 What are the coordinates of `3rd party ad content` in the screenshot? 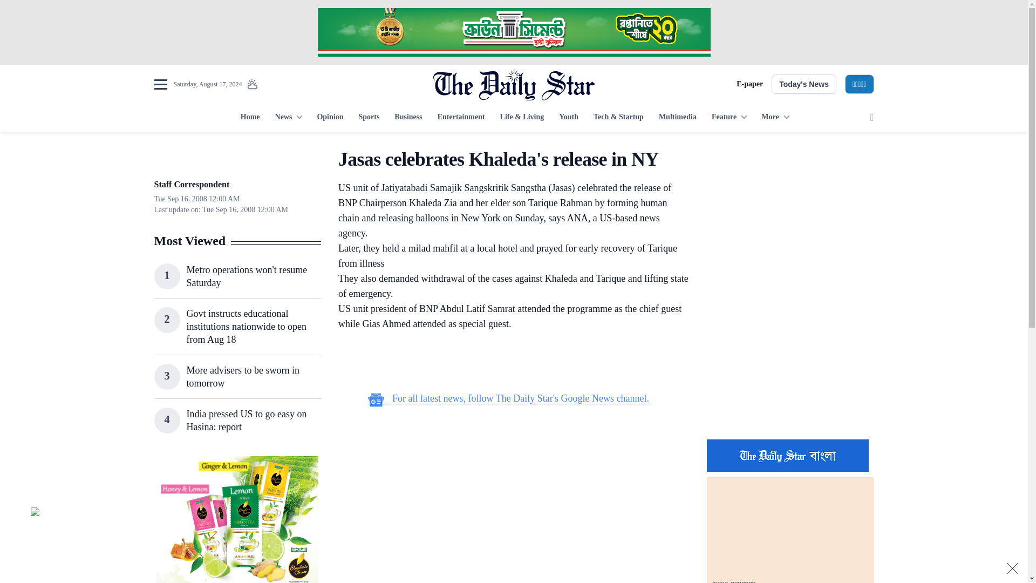 It's located at (237, 519).